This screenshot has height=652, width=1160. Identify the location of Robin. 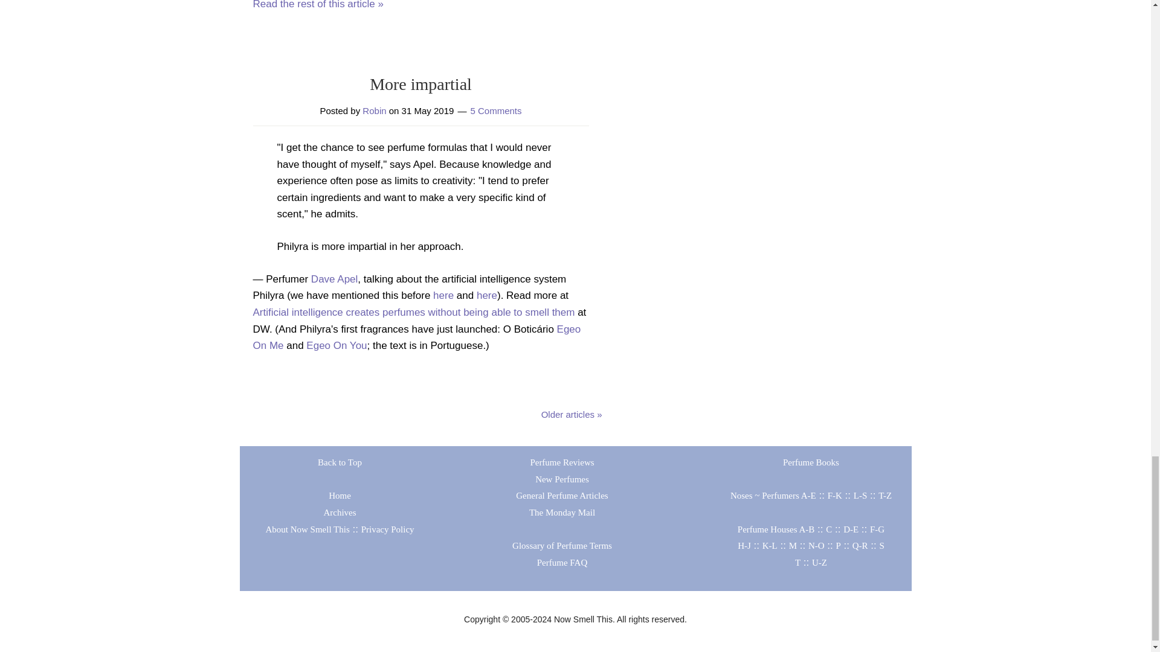
(374, 110).